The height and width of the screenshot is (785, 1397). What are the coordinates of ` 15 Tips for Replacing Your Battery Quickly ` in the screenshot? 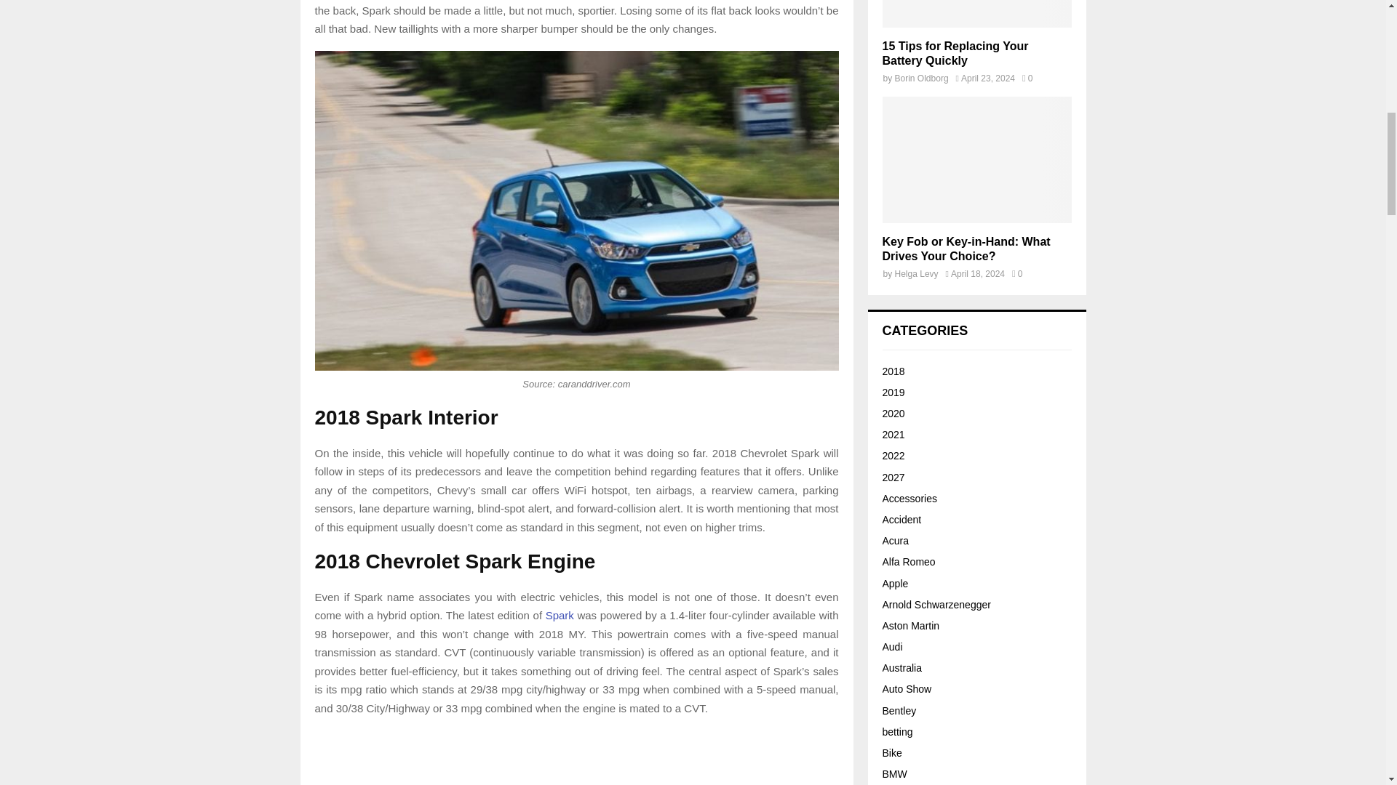 It's located at (955, 53).